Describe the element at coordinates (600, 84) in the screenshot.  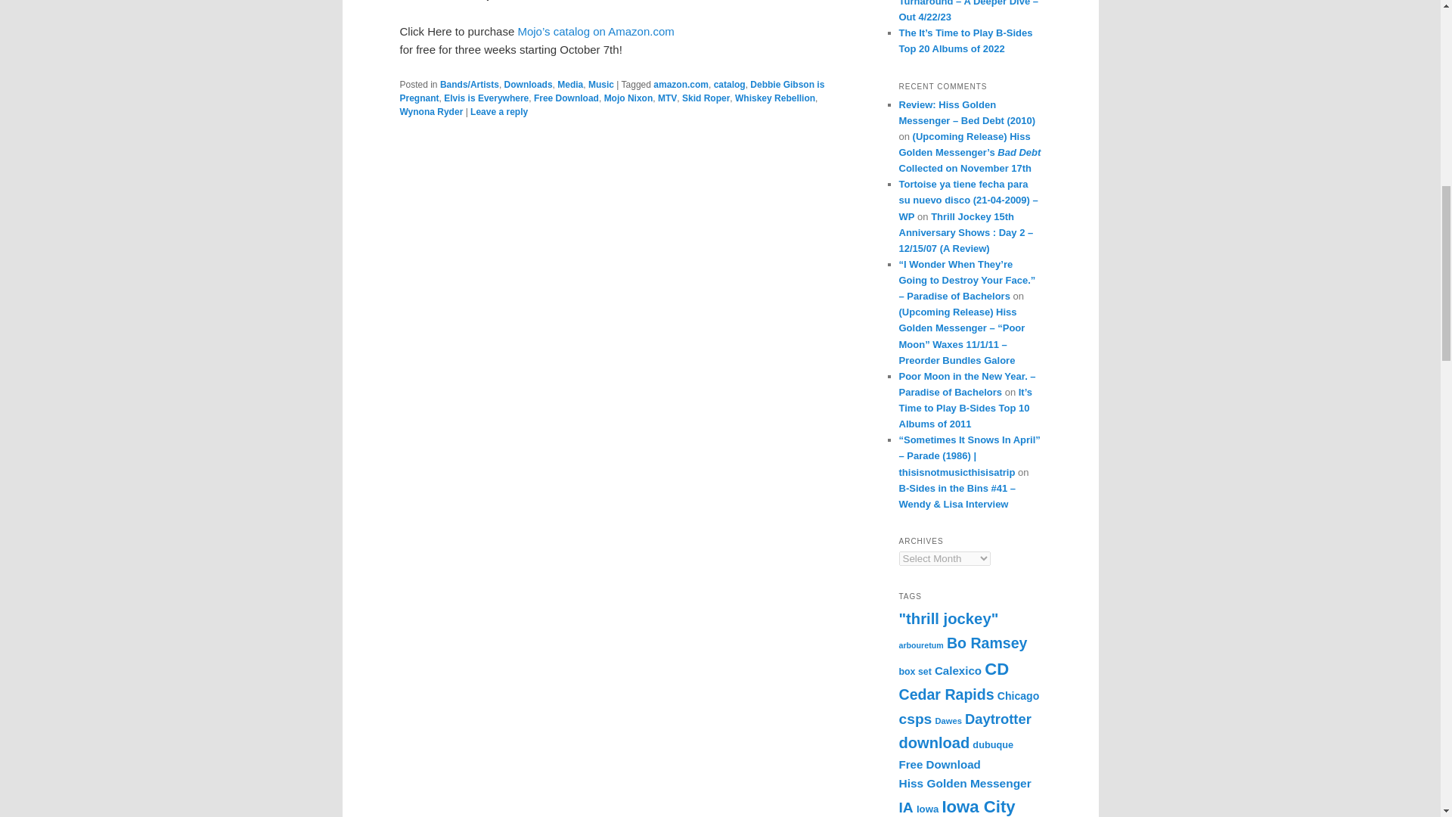
I see `Music` at that location.